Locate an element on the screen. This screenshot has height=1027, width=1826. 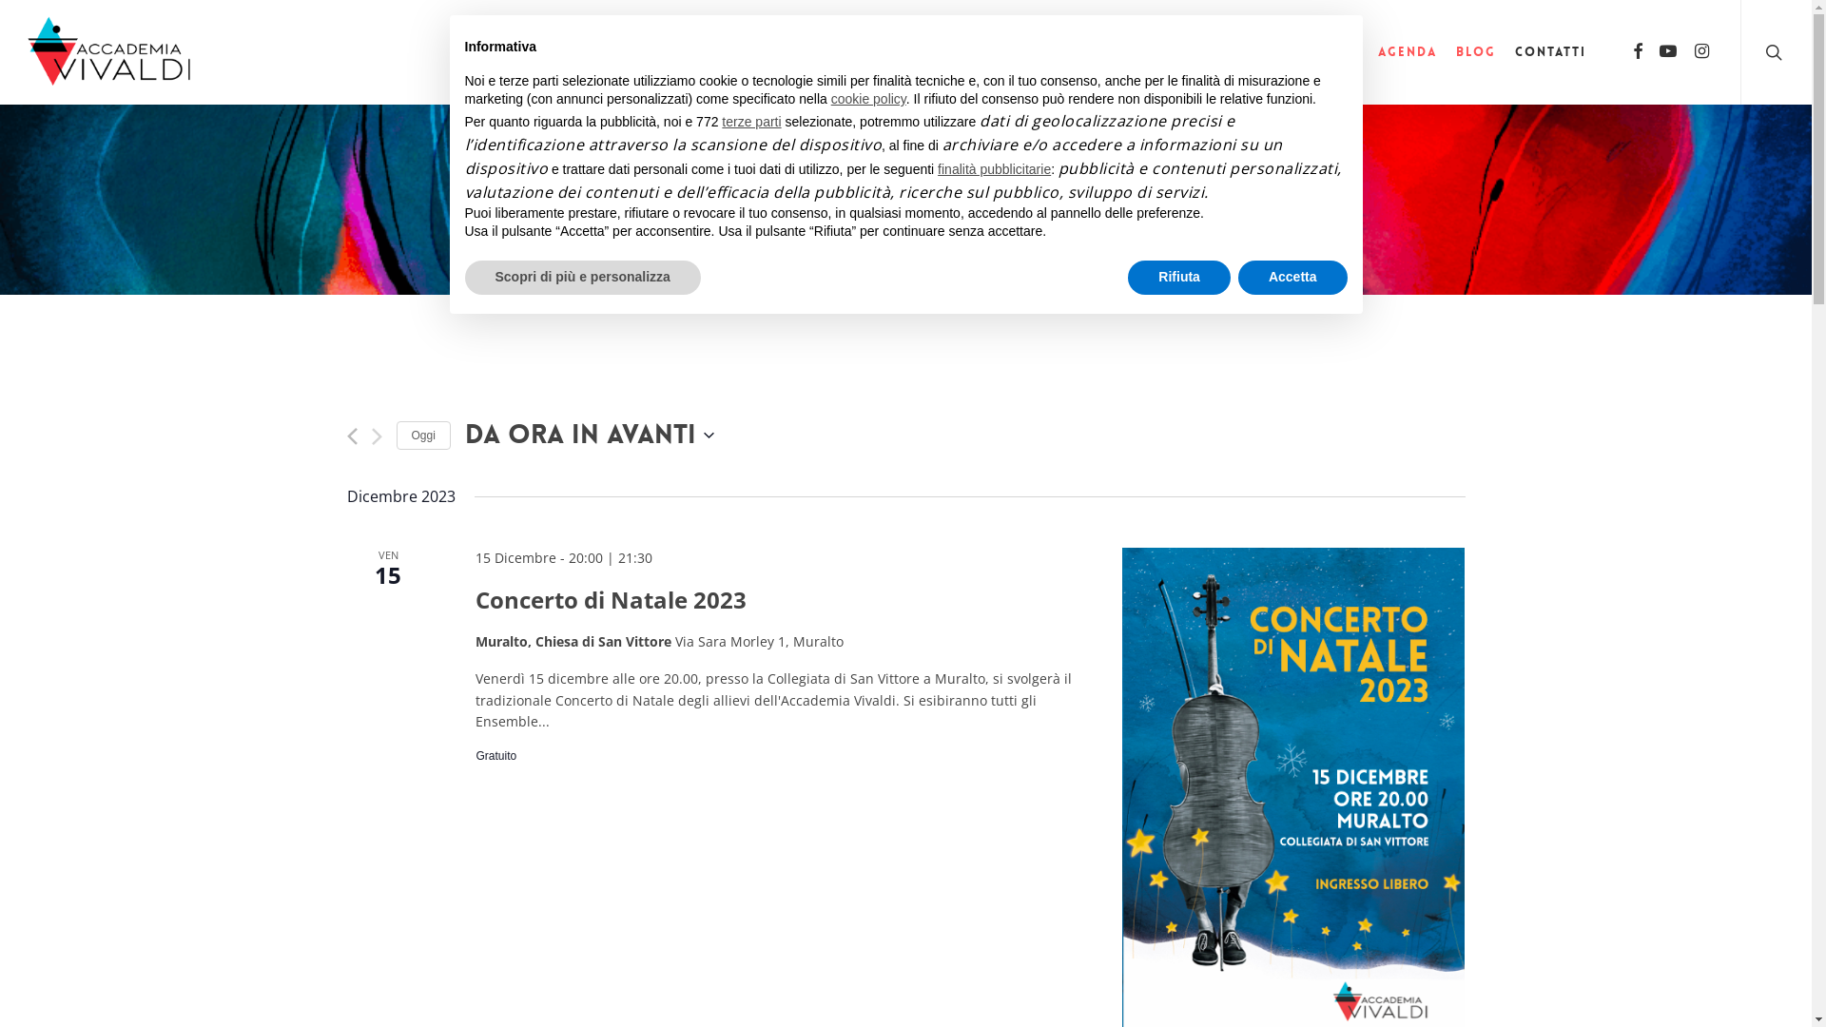
Oggi is located at coordinates (422, 436).